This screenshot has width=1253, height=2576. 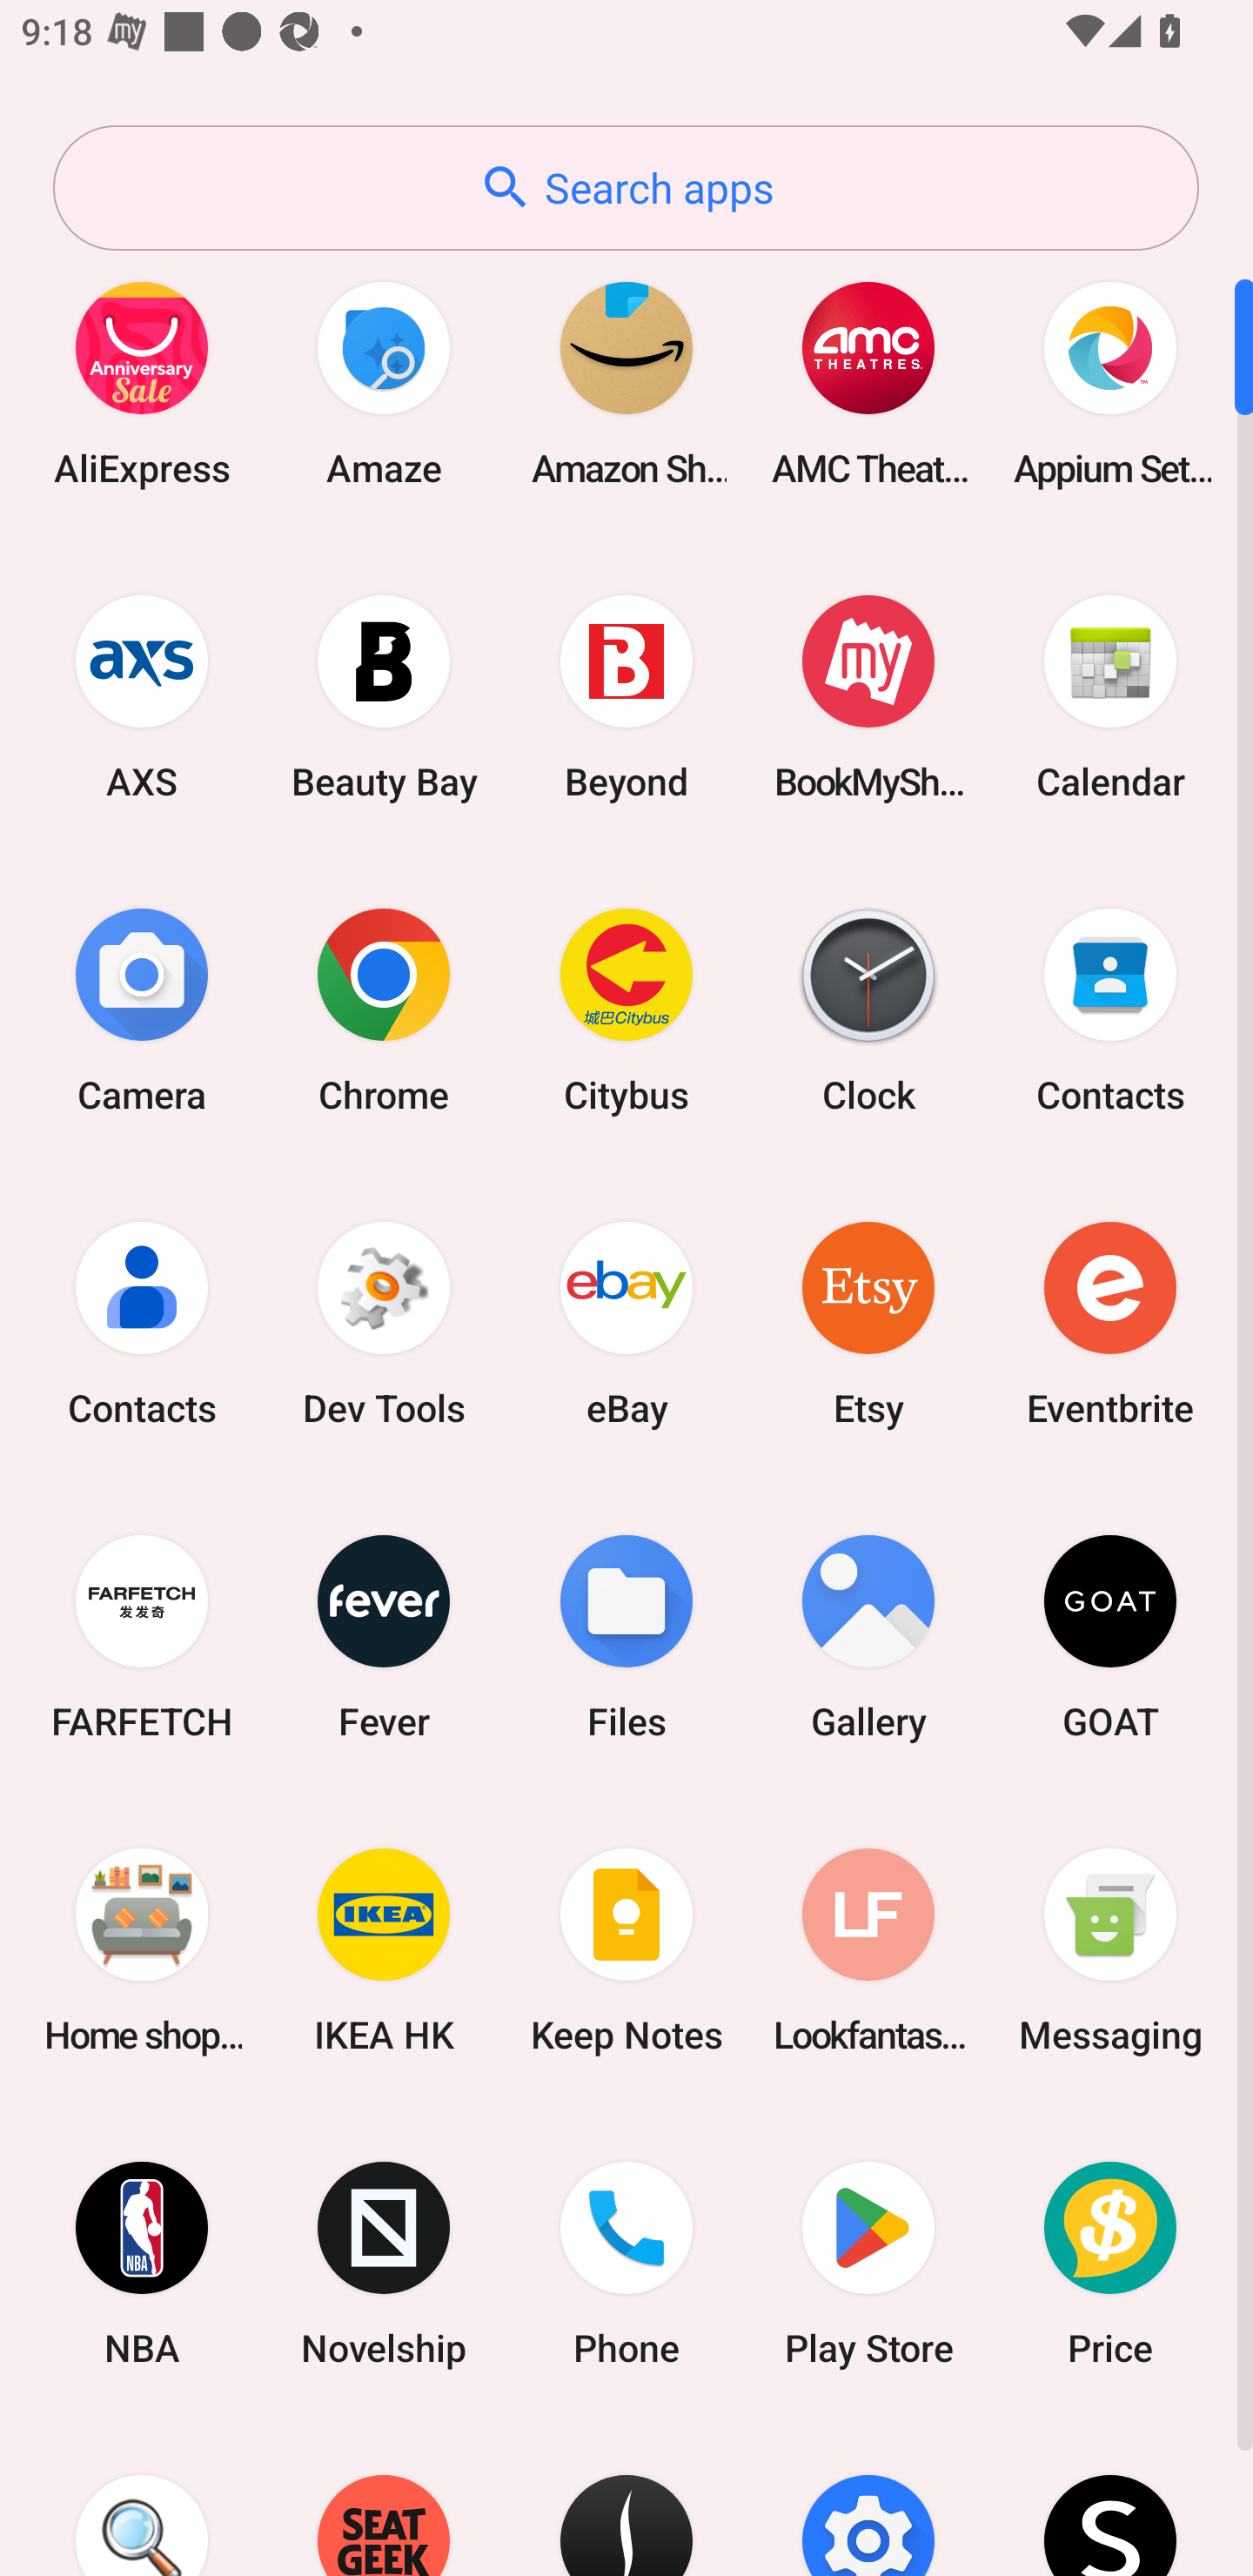 I want to click on Contacts, so click(x=142, y=1323).